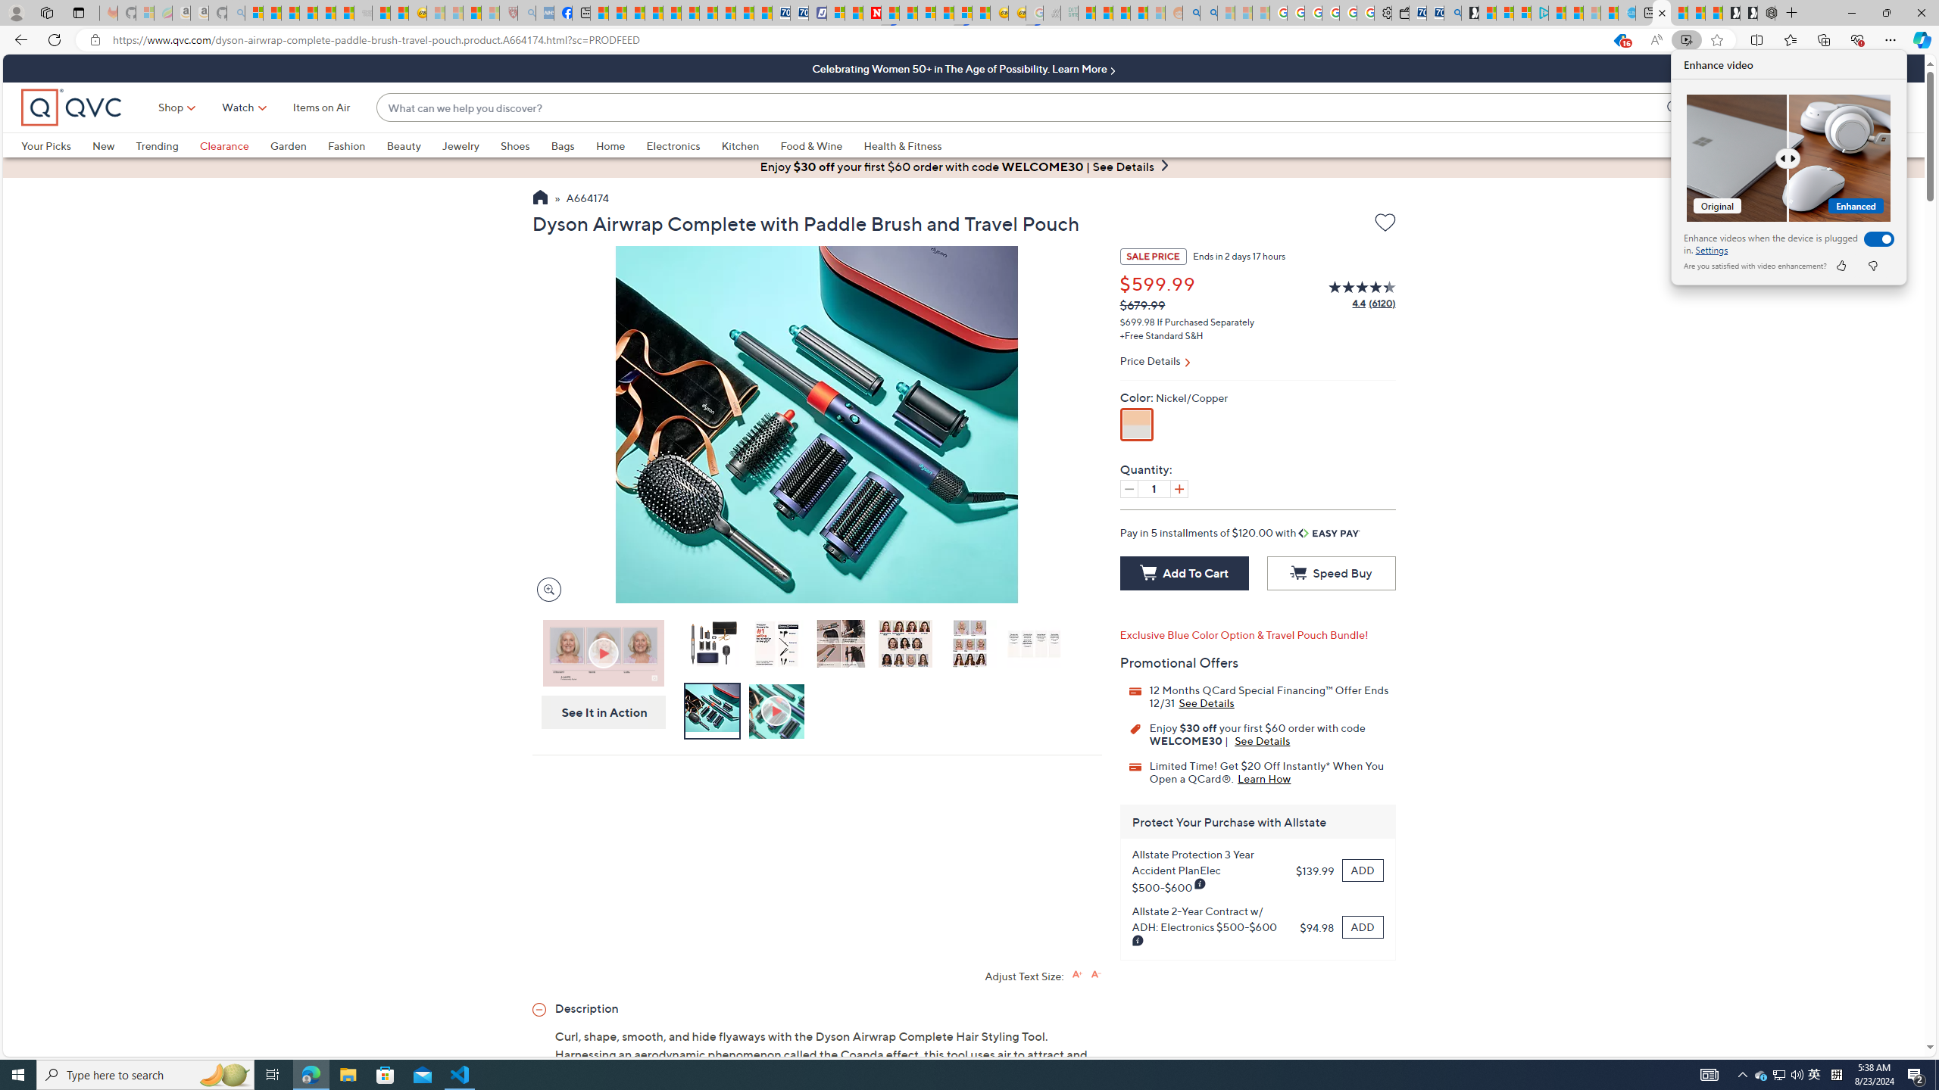 This screenshot has width=1939, height=1090. Describe the element at coordinates (933, 1075) in the screenshot. I see `Running applications` at that location.